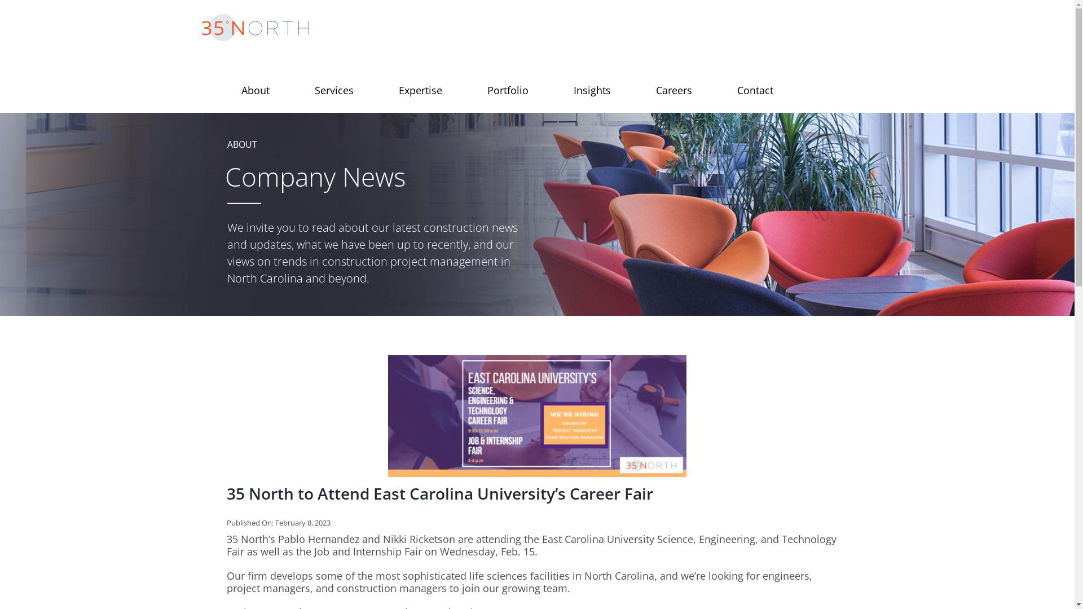 The width and height of the screenshot is (1083, 609). Describe the element at coordinates (255, 85) in the screenshot. I see `About` at that location.